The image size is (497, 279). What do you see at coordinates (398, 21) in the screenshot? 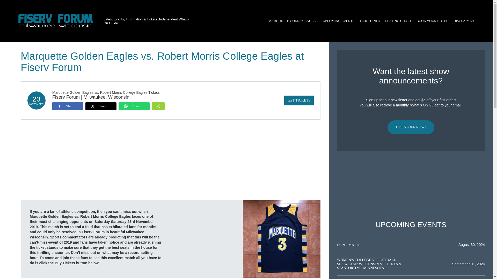
I see `SEATING CHART` at bounding box center [398, 21].